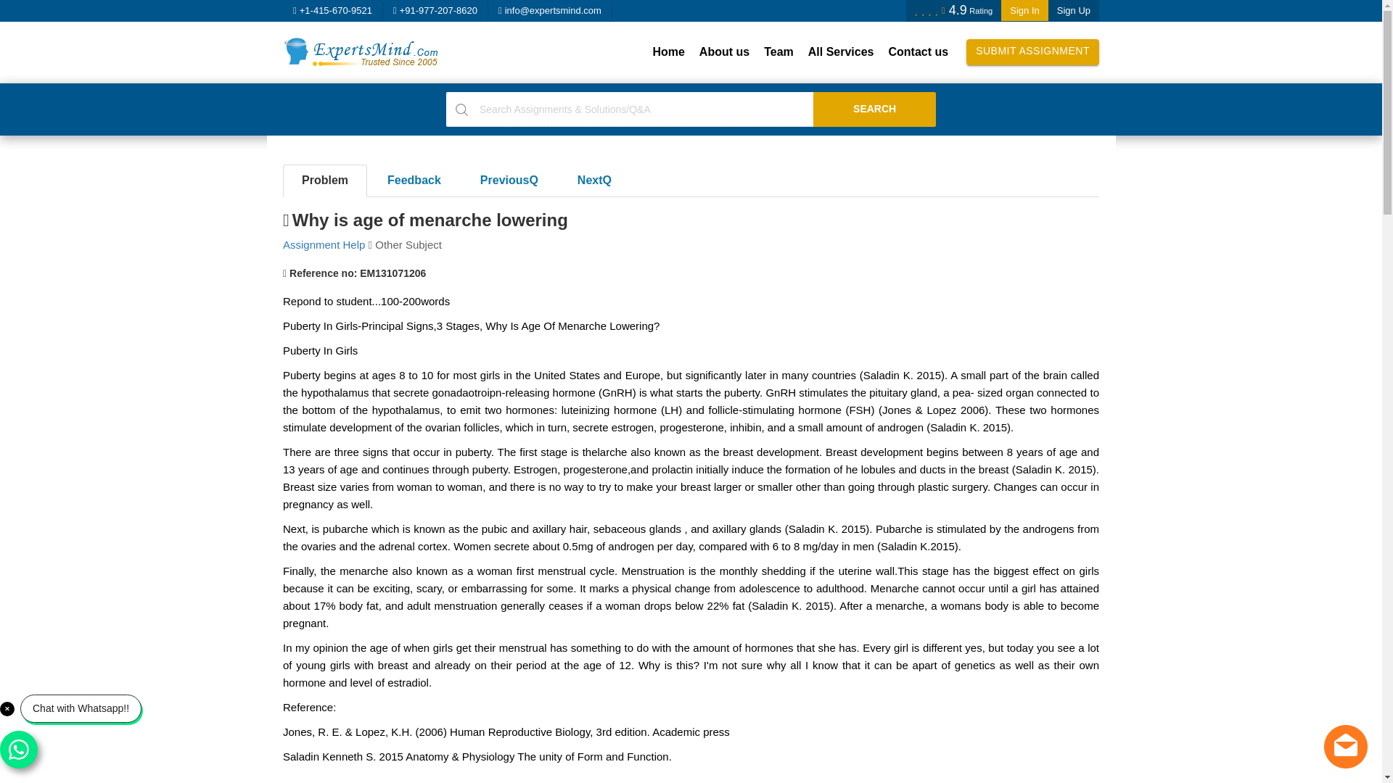 The image size is (1393, 783). What do you see at coordinates (509, 181) in the screenshot?
I see `PreviousQ` at bounding box center [509, 181].